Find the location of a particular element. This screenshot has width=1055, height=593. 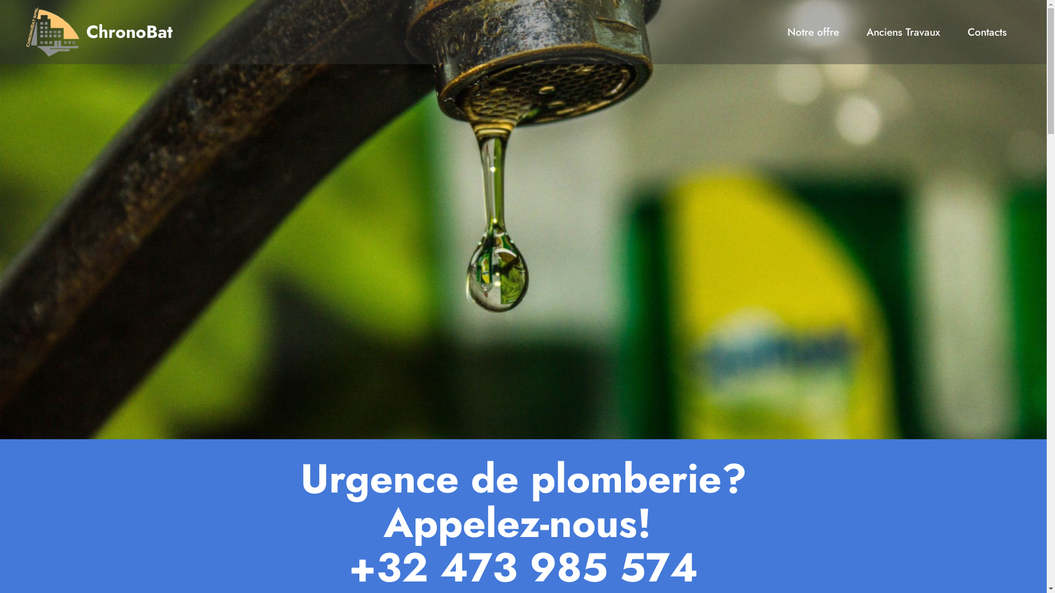

Notre offre is located at coordinates (814, 32).